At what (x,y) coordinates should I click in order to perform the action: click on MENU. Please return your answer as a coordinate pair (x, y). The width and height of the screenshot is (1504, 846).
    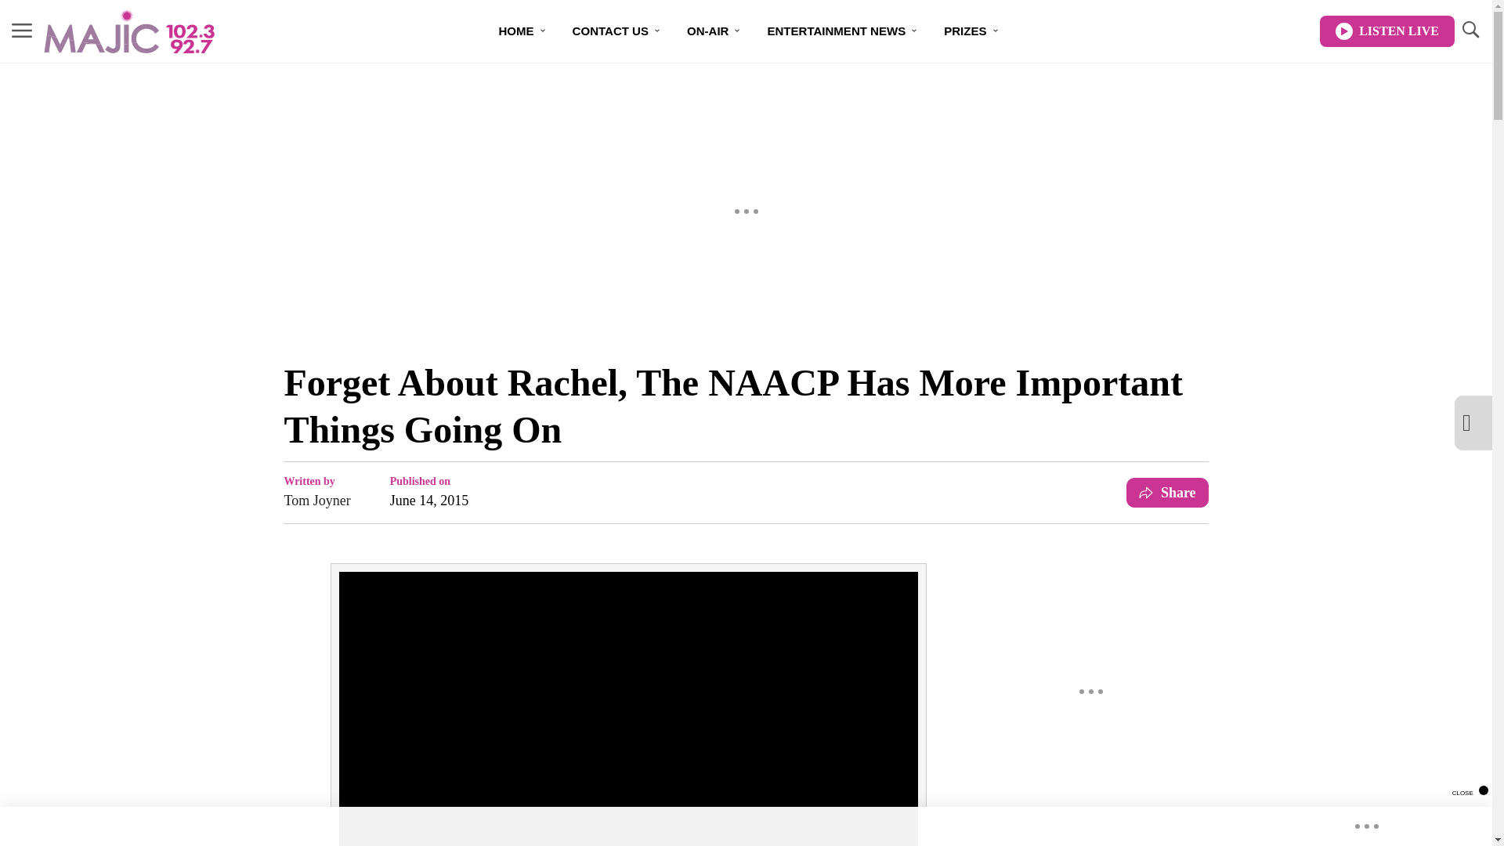
    Looking at the image, I should click on (22, 30).